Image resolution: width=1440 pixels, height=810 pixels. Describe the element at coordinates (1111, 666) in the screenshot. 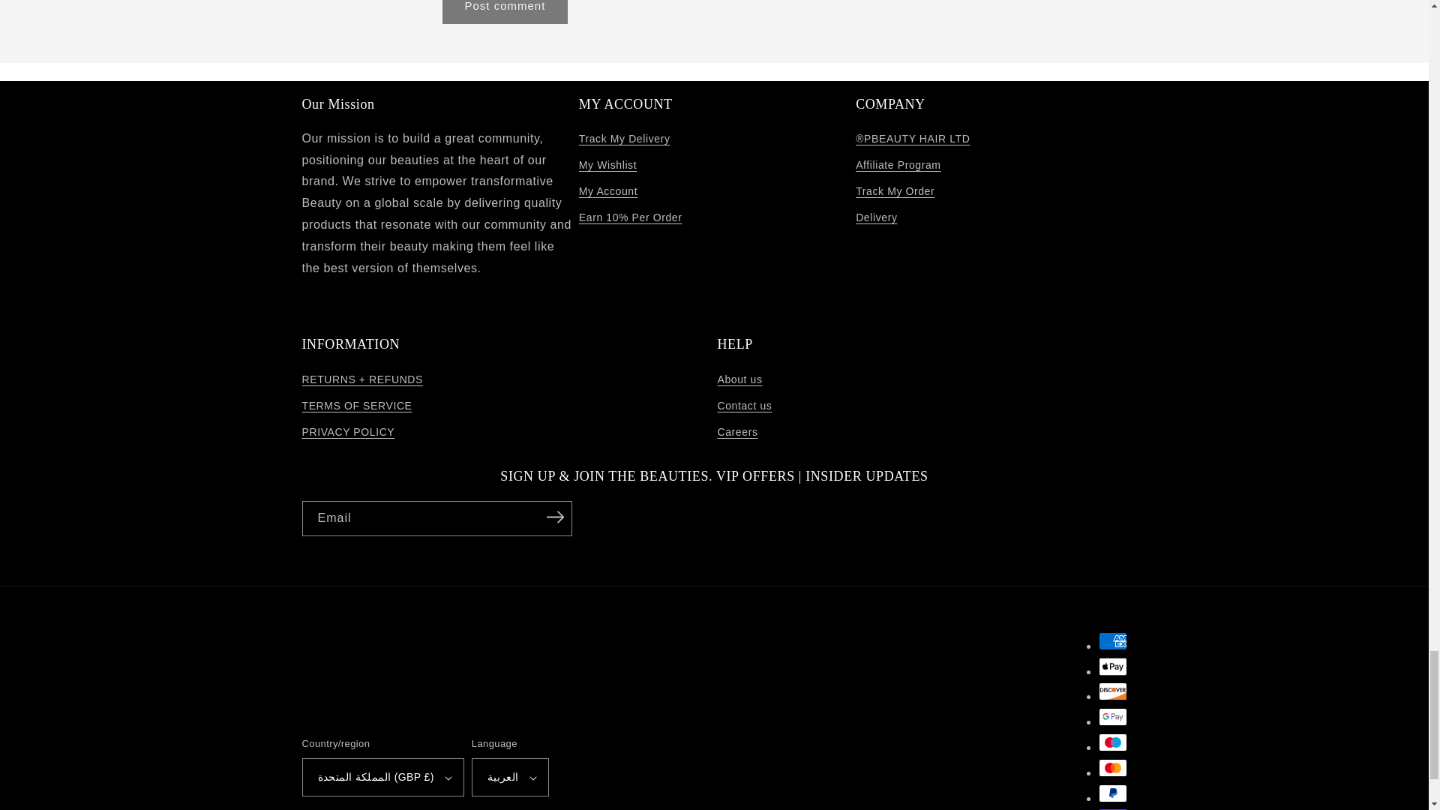

I see `Apple Pay` at that location.